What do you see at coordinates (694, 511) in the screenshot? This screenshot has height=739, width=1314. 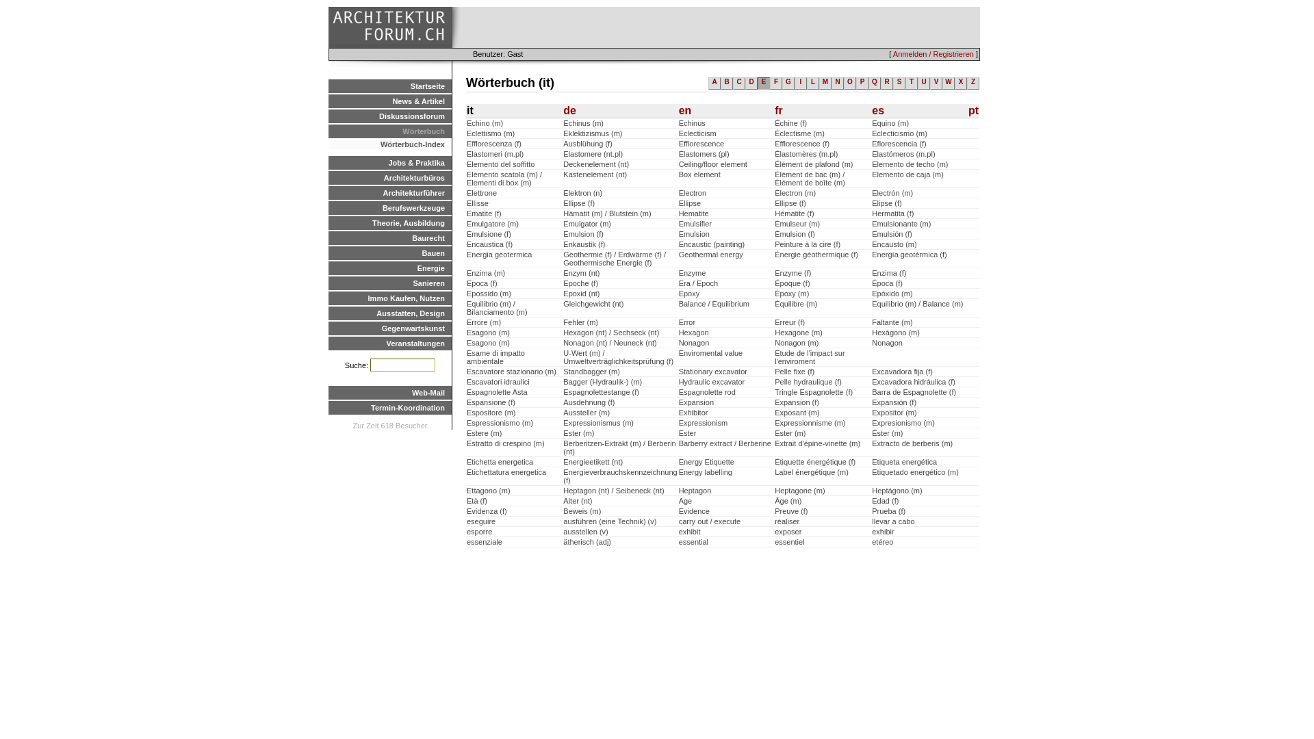 I see `Evidence` at bounding box center [694, 511].